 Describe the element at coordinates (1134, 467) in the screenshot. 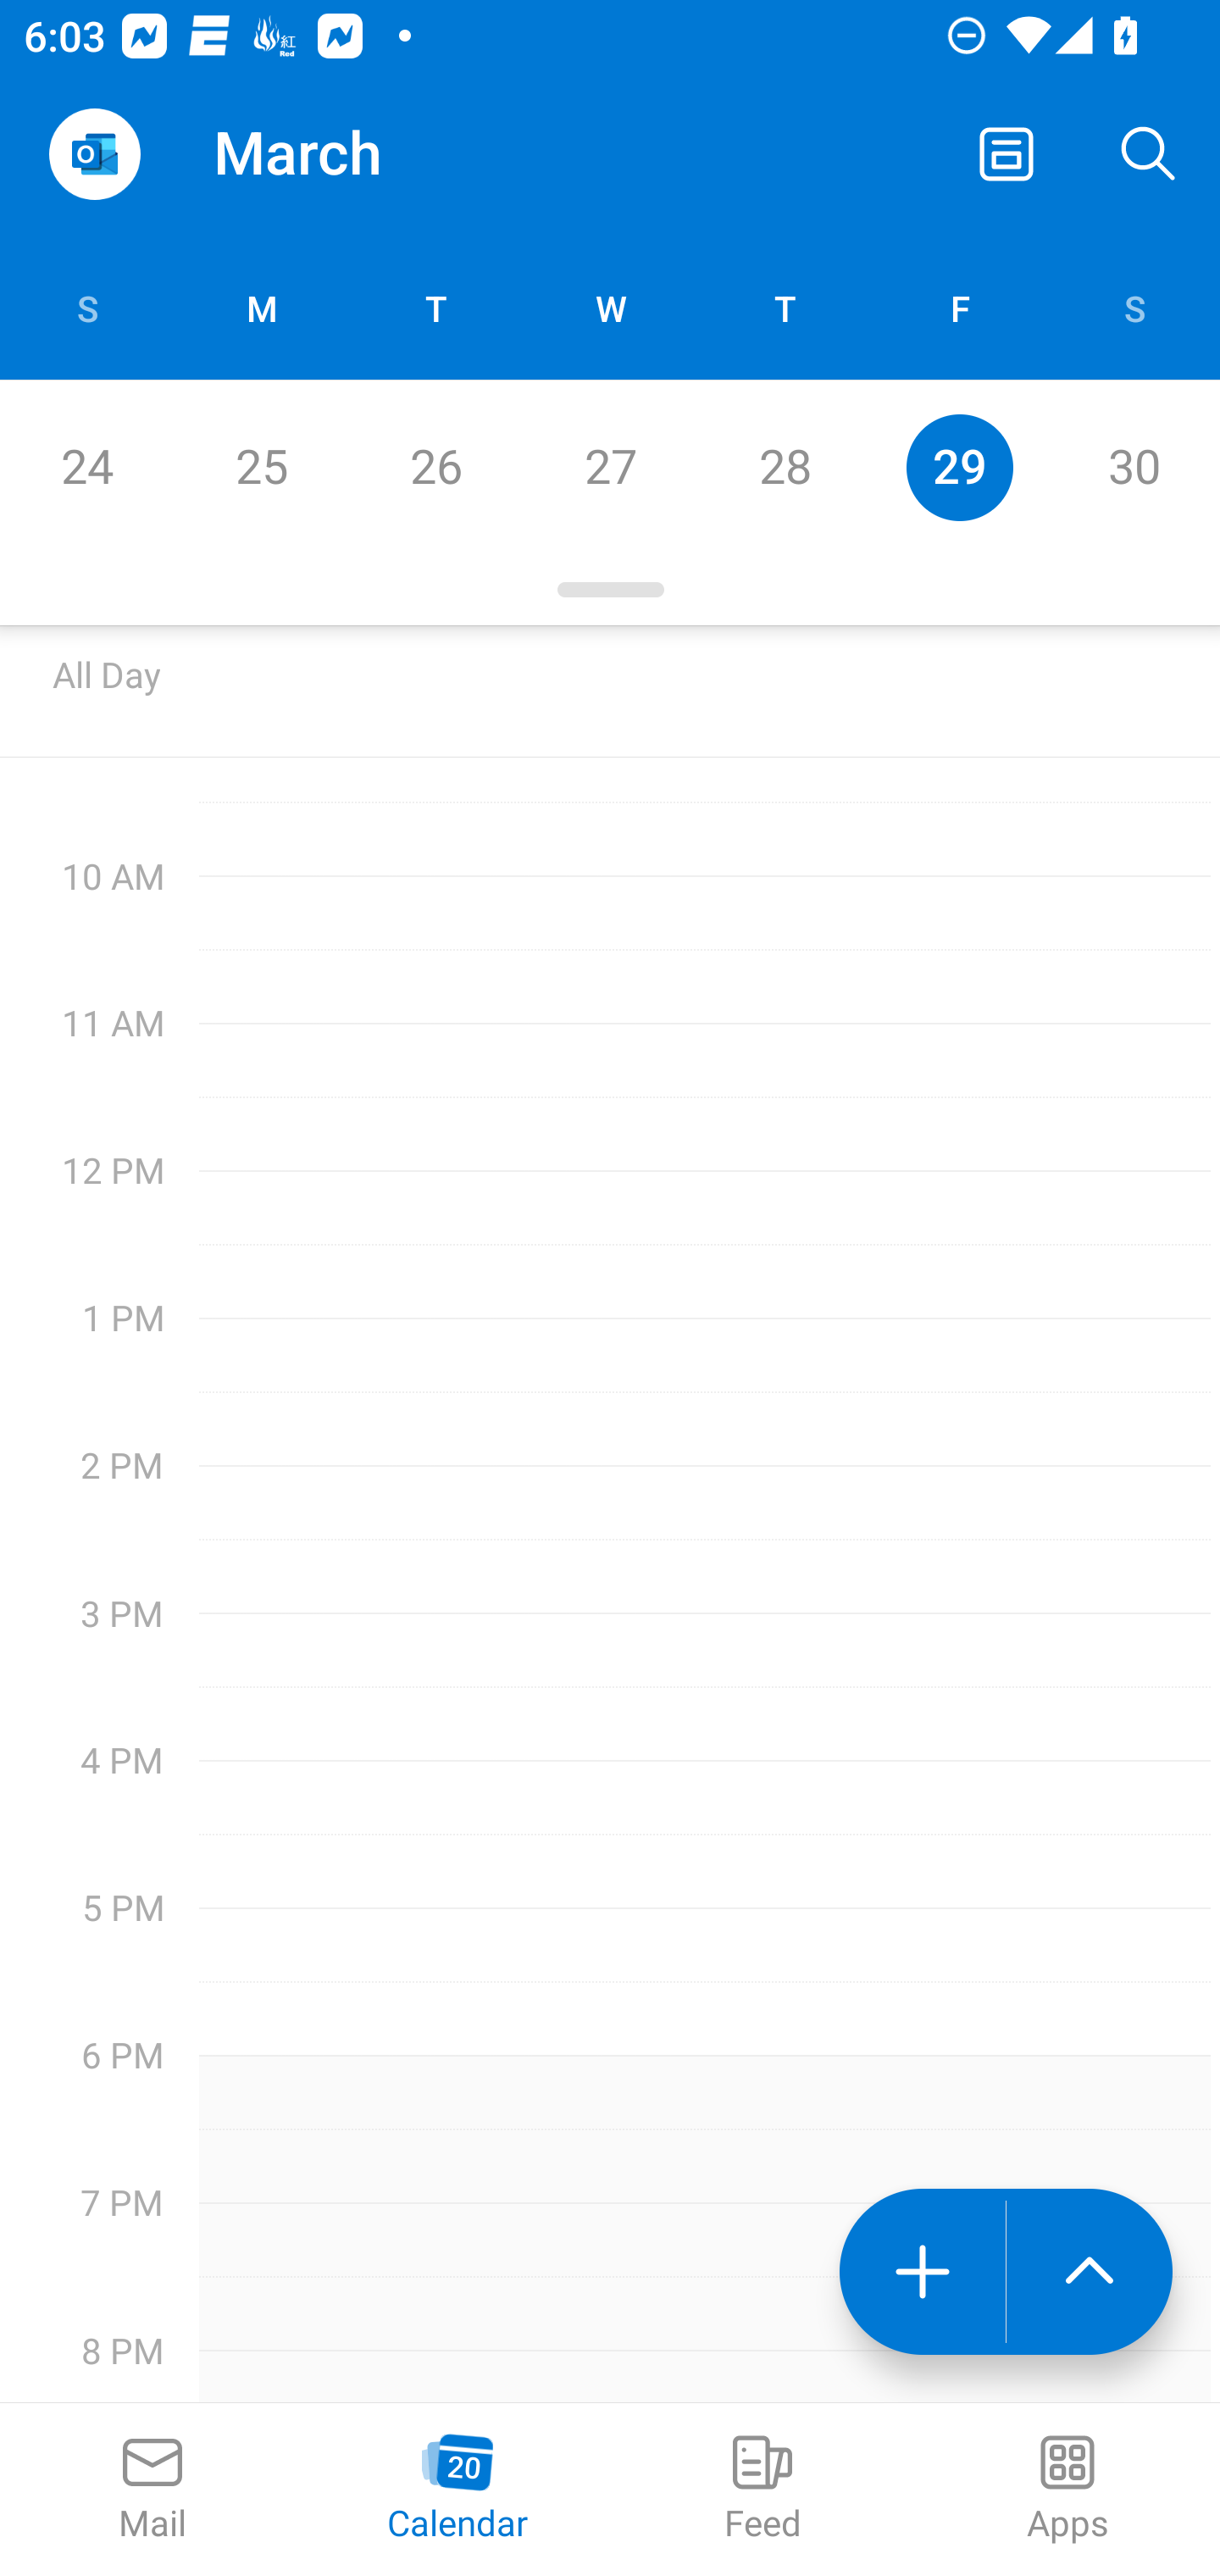

I see `30 Saturday, March 30` at that location.